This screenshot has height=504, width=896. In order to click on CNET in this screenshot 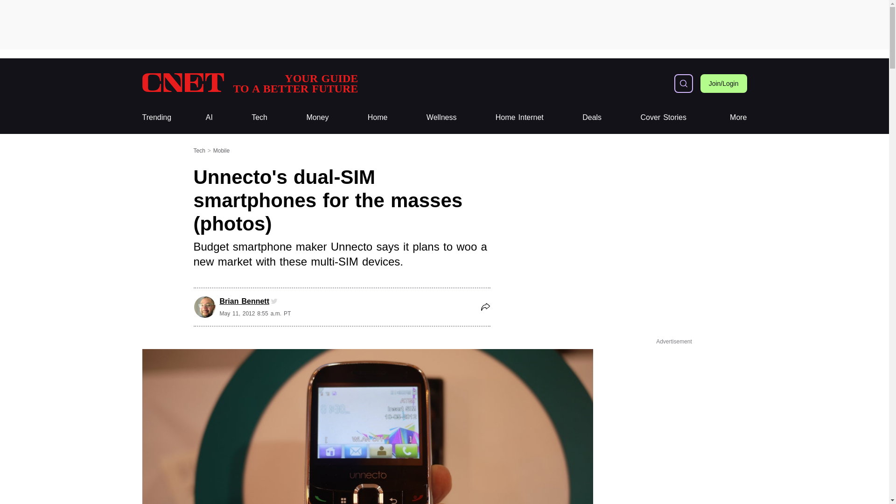, I will do `click(249, 83)`.